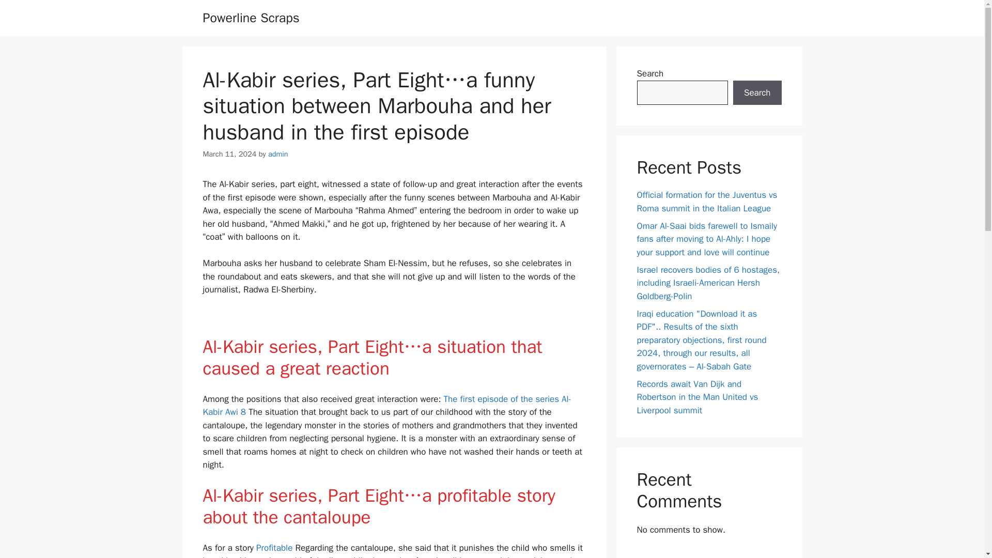  Describe the element at coordinates (251, 18) in the screenshot. I see `Powerline Scraps` at that location.